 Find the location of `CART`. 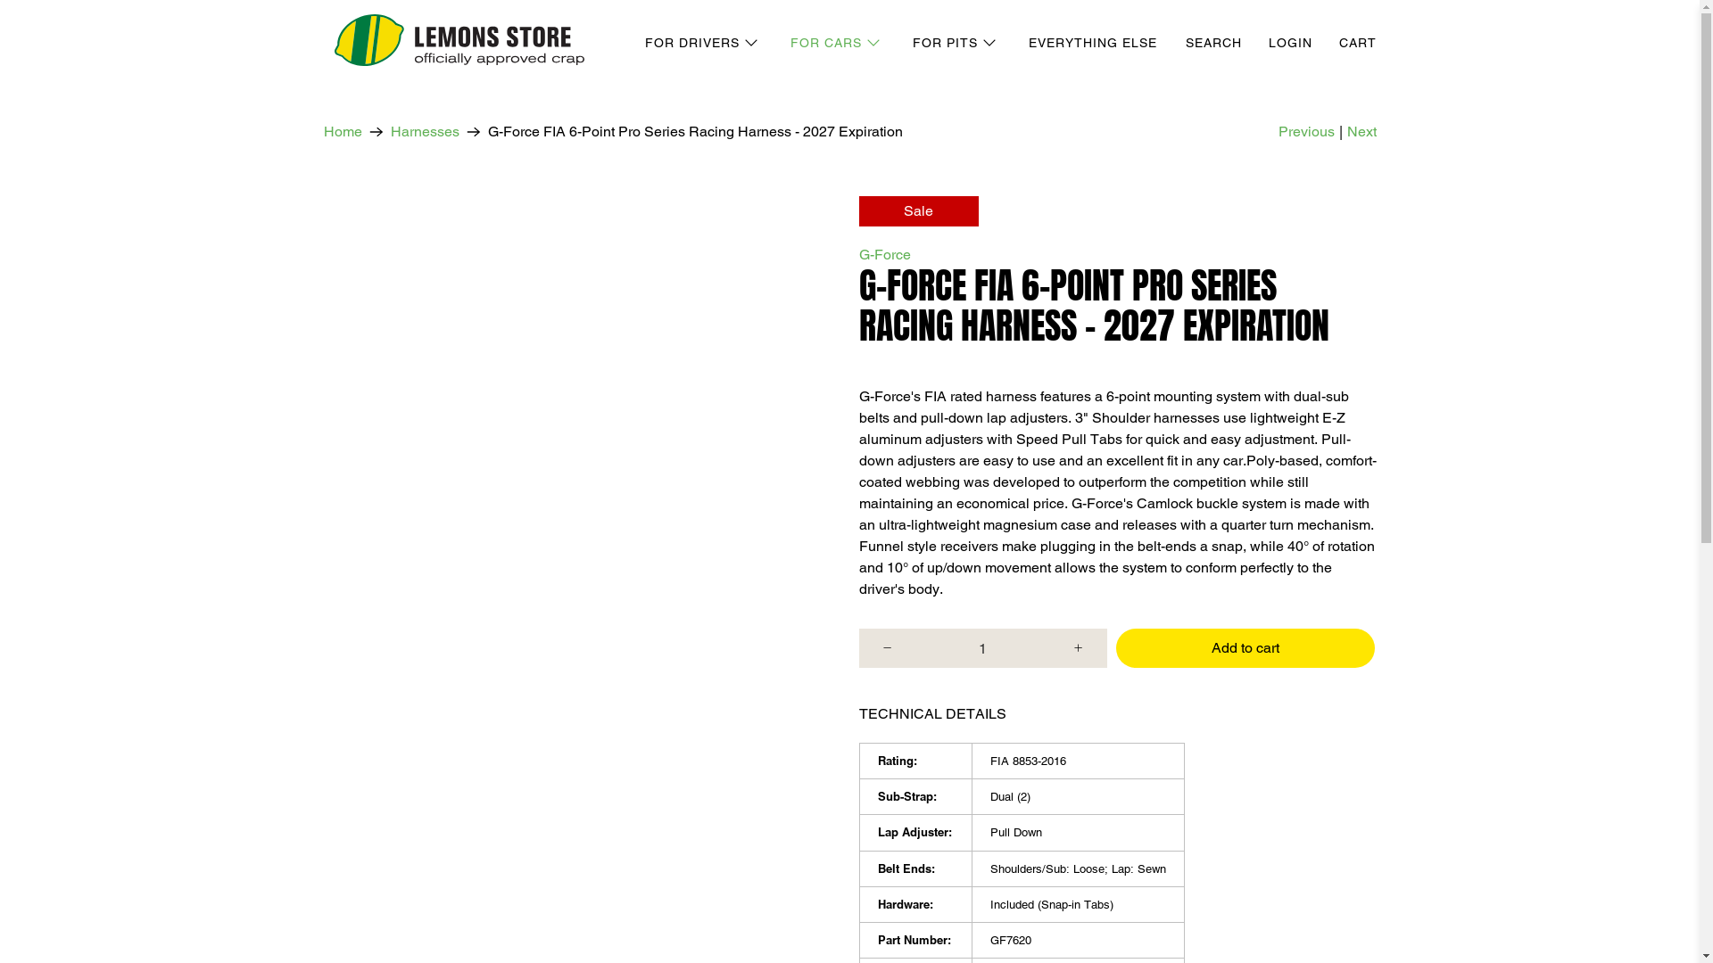

CART is located at coordinates (1357, 43).